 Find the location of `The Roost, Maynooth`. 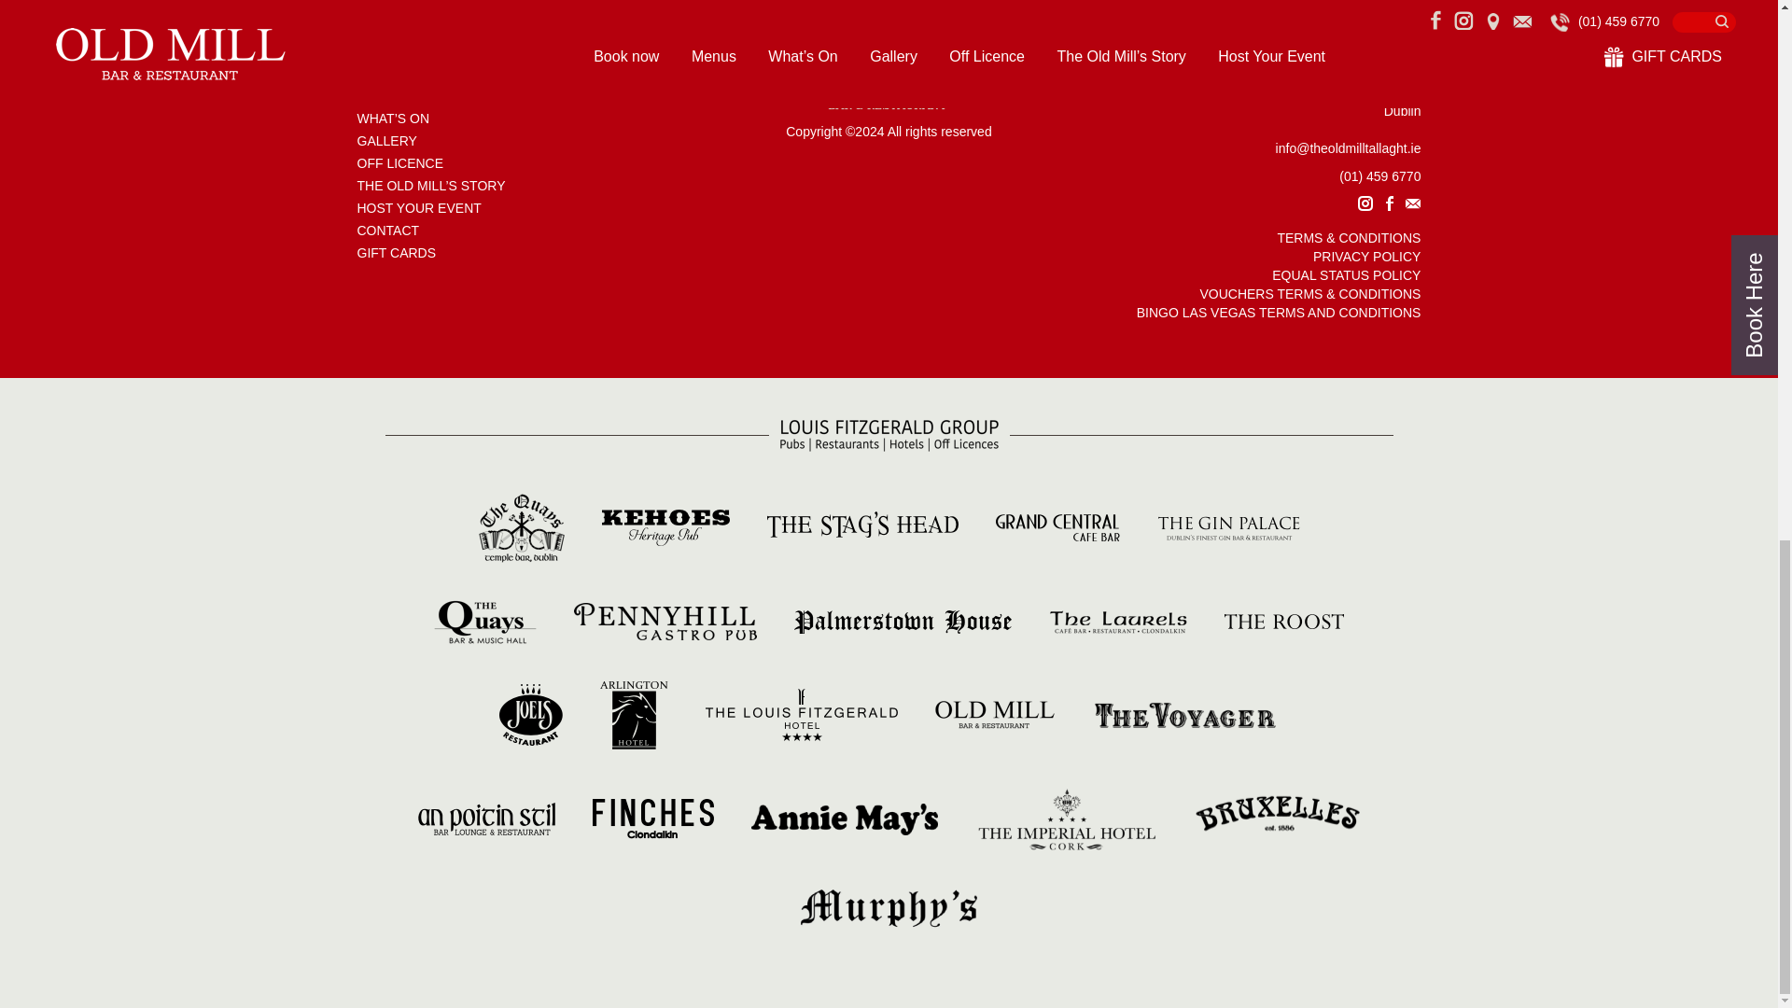

The Roost, Maynooth is located at coordinates (1284, 620).